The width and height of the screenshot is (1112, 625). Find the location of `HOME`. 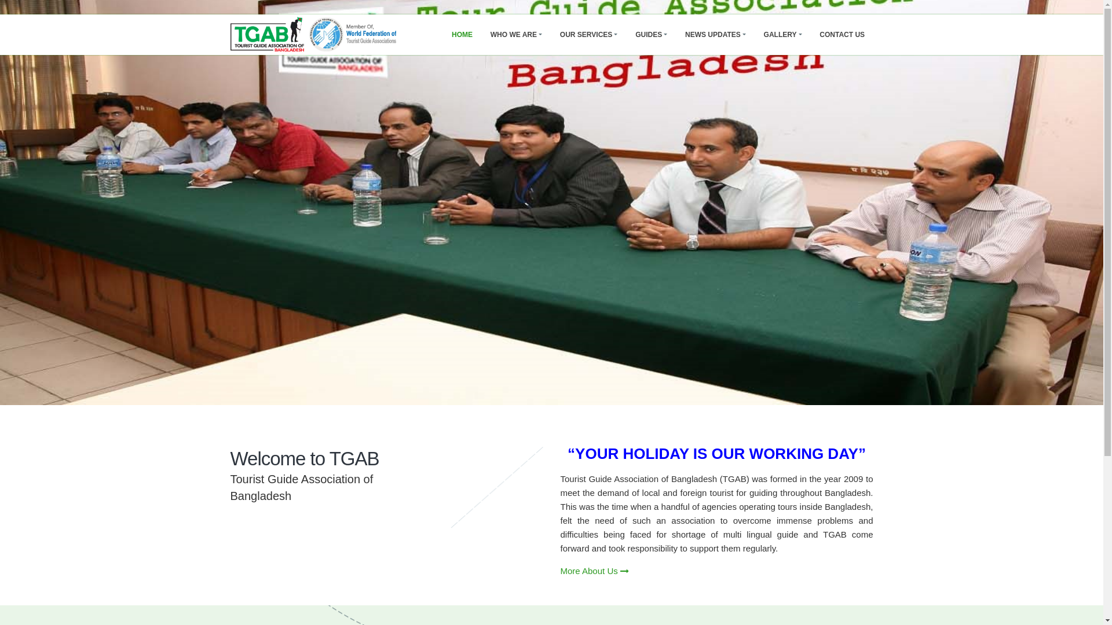

HOME is located at coordinates (462, 35).